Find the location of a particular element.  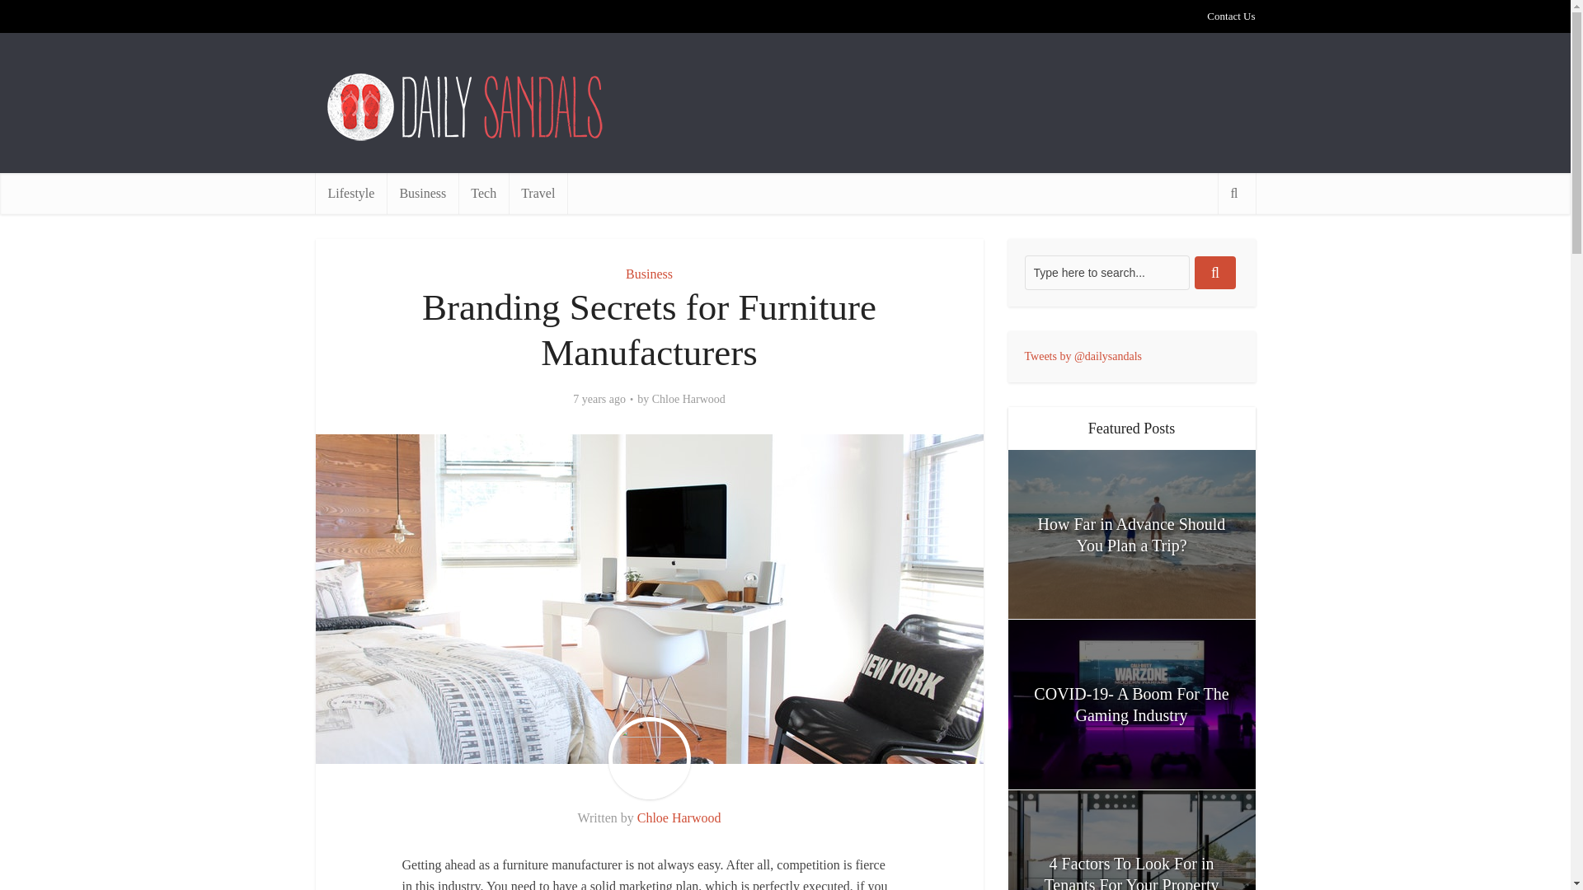

Lifestyle is located at coordinates (350, 193).